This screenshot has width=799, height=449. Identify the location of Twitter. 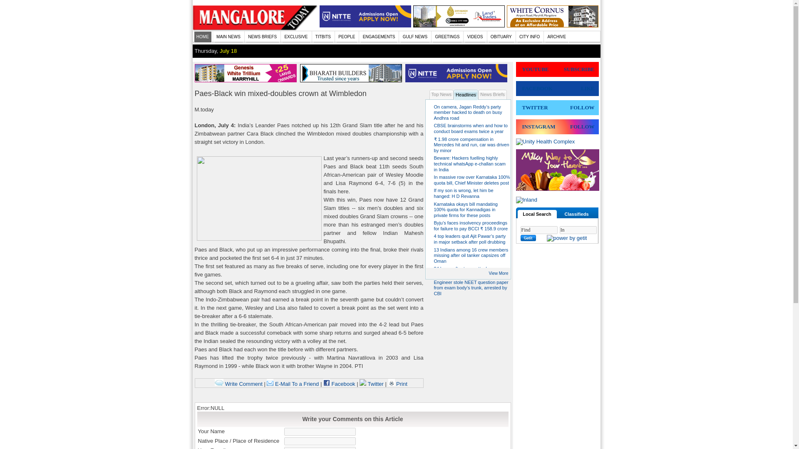
(372, 383).